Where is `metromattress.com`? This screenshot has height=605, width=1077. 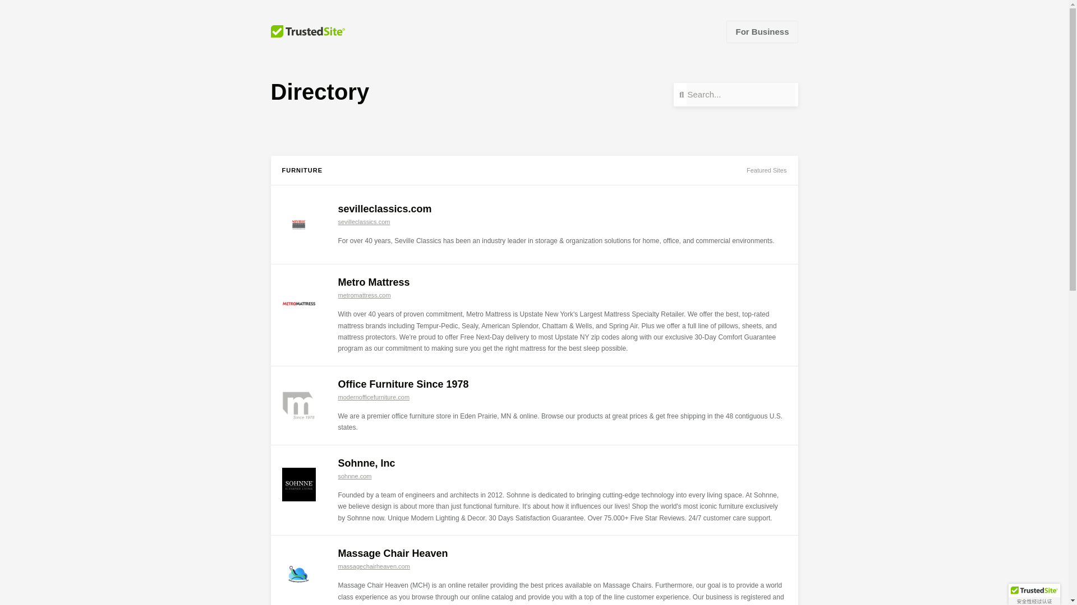
metromattress.com is located at coordinates (363, 295).